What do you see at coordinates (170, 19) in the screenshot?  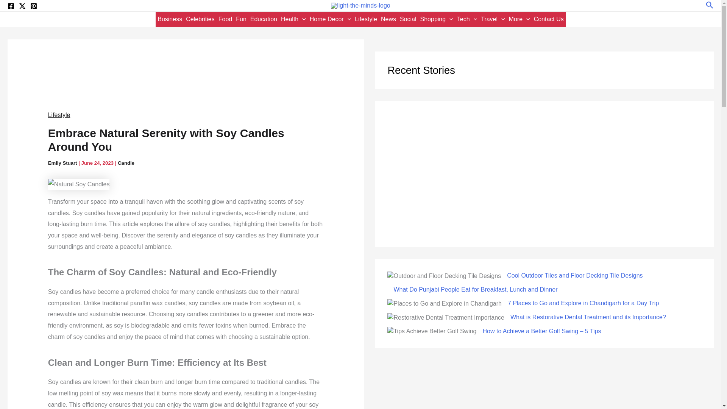 I see `Business` at bounding box center [170, 19].